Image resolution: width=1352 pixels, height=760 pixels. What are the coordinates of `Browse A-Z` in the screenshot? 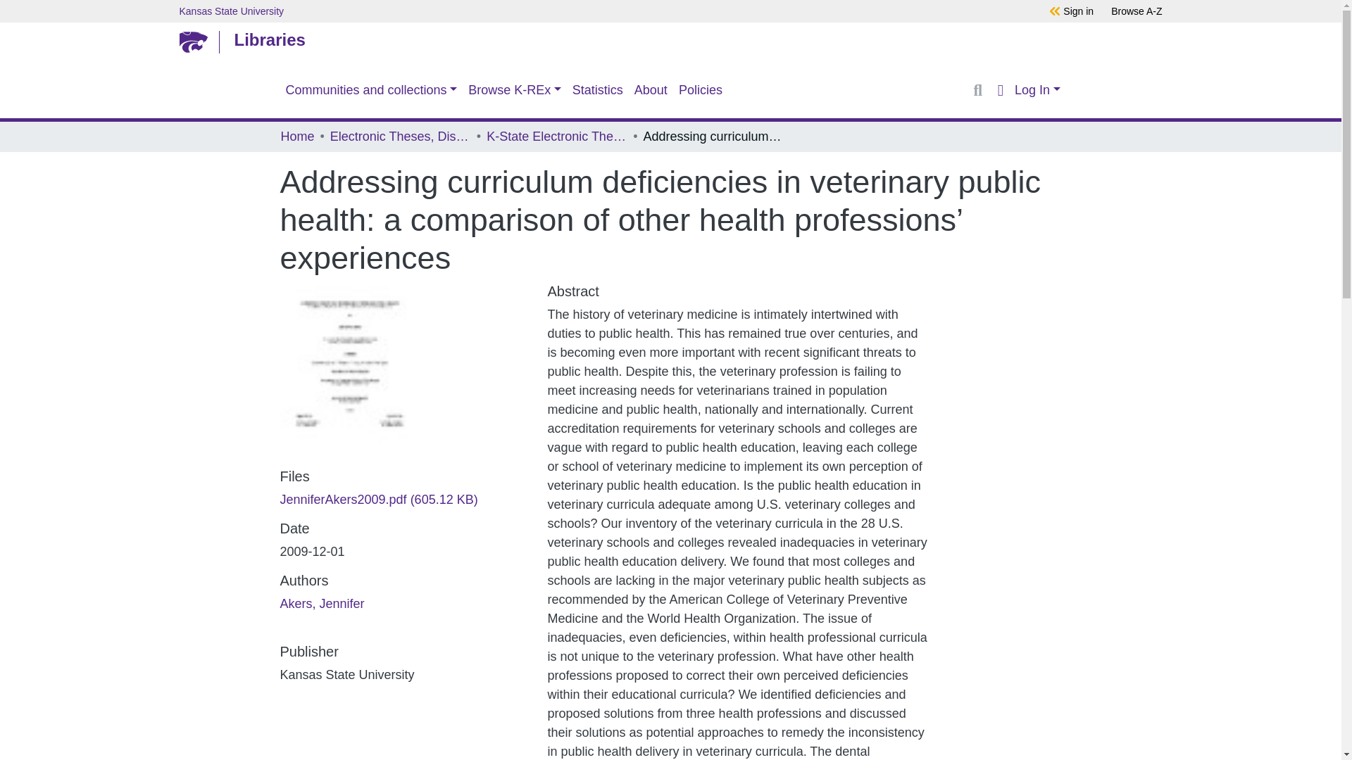 It's located at (1137, 11).